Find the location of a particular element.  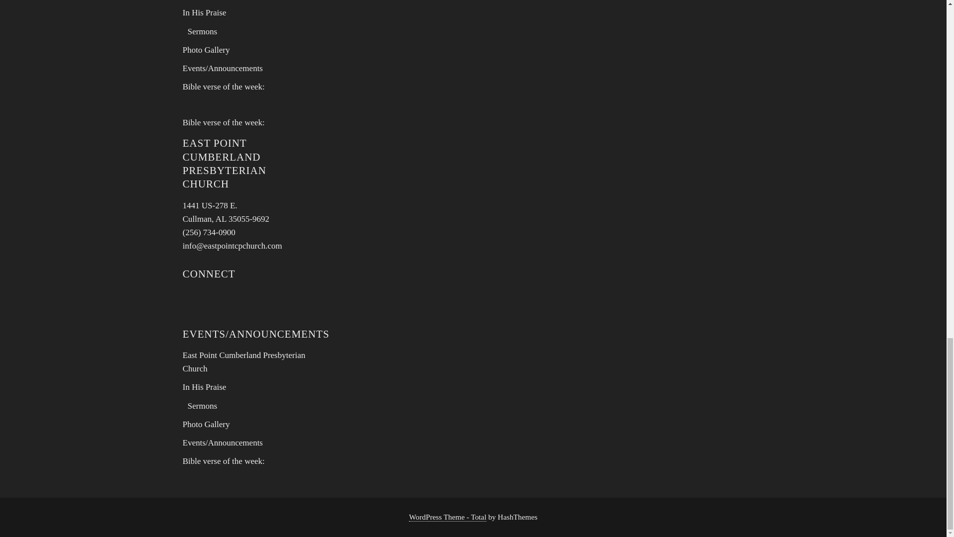

Sermons is located at coordinates (224, 87).